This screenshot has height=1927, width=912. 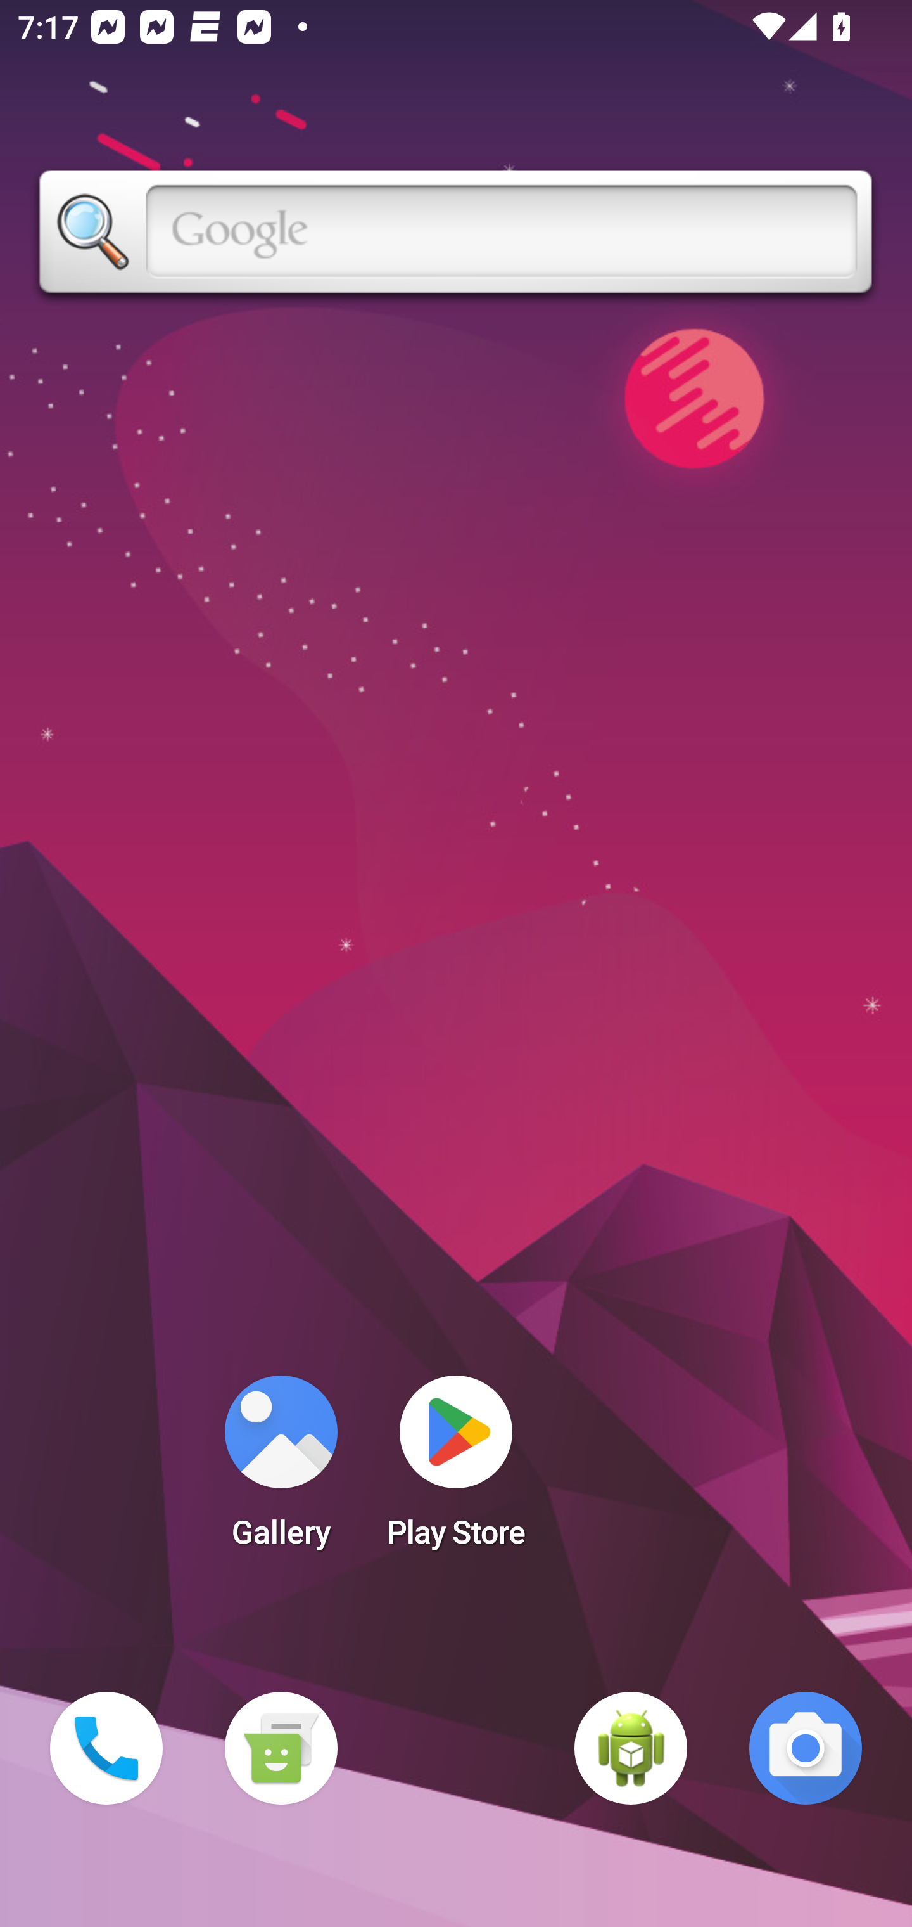 I want to click on Gallery, so click(x=281, y=1469).